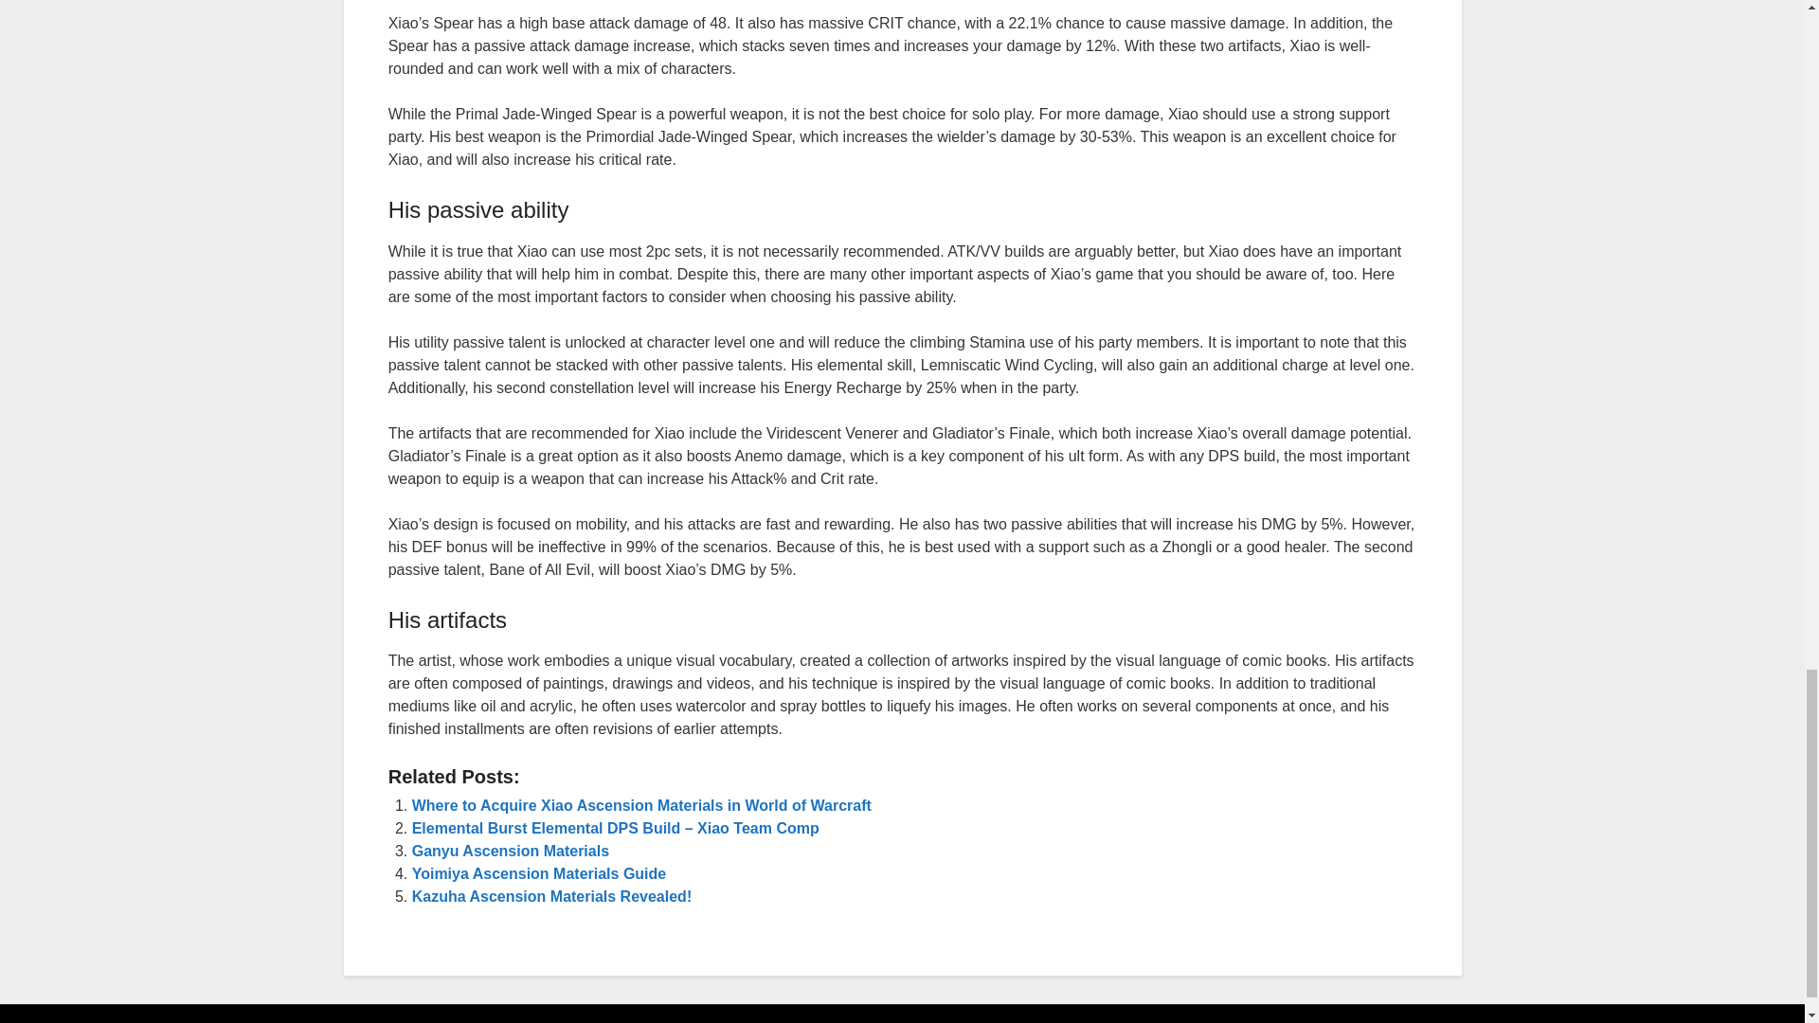 This screenshot has width=1819, height=1023. Describe the element at coordinates (552, 896) in the screenshot. I see `Kazuha Ascension Materials Revealed!` at that location.